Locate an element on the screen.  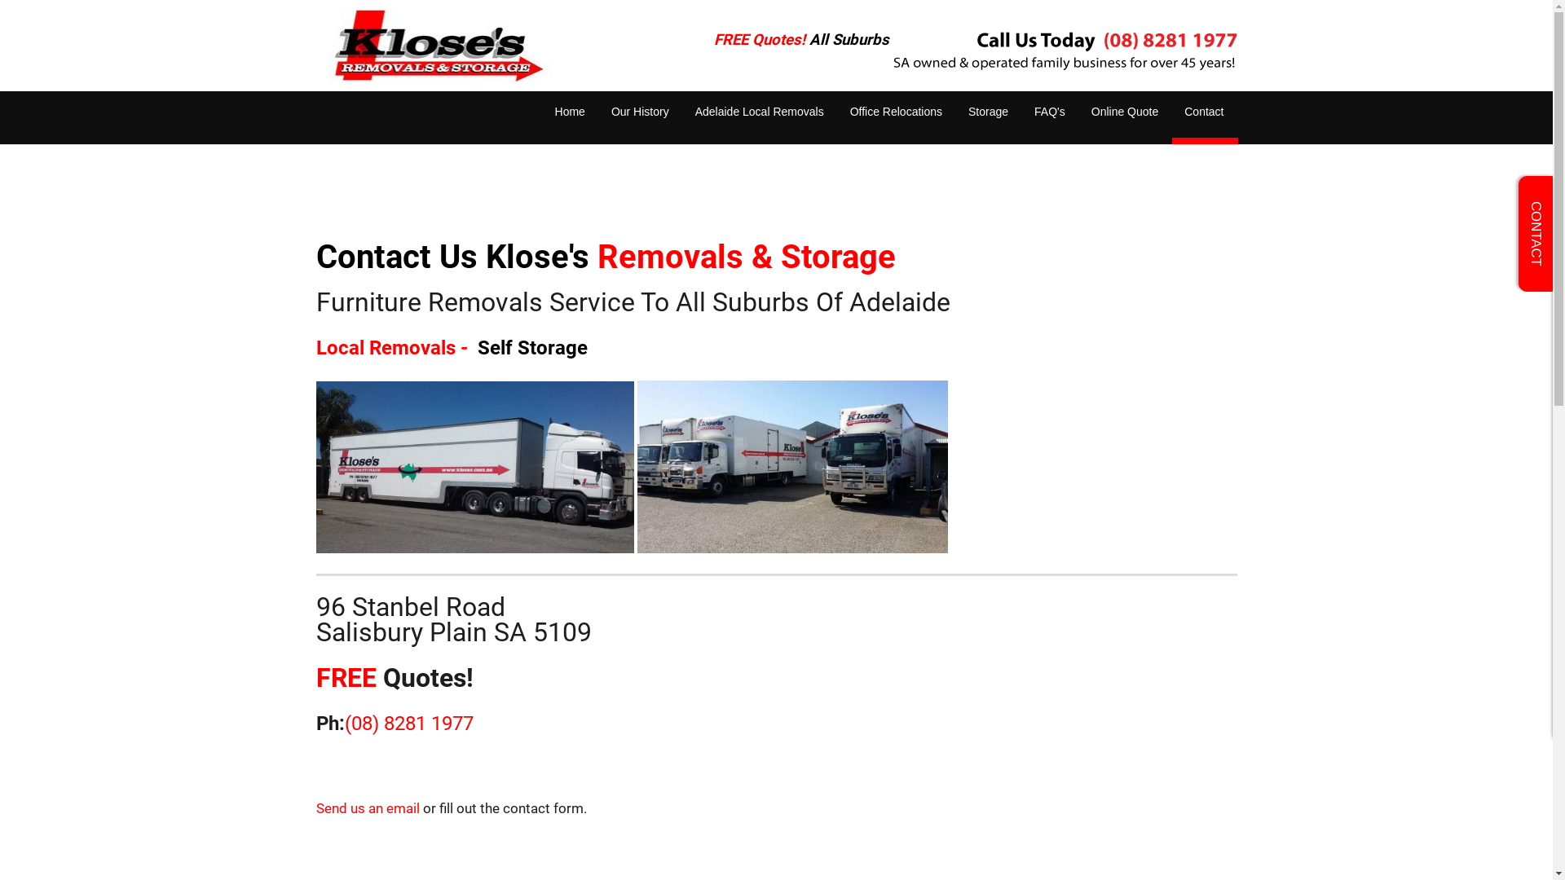
(08) 8281 1977 is located at coordinates (408, 724).